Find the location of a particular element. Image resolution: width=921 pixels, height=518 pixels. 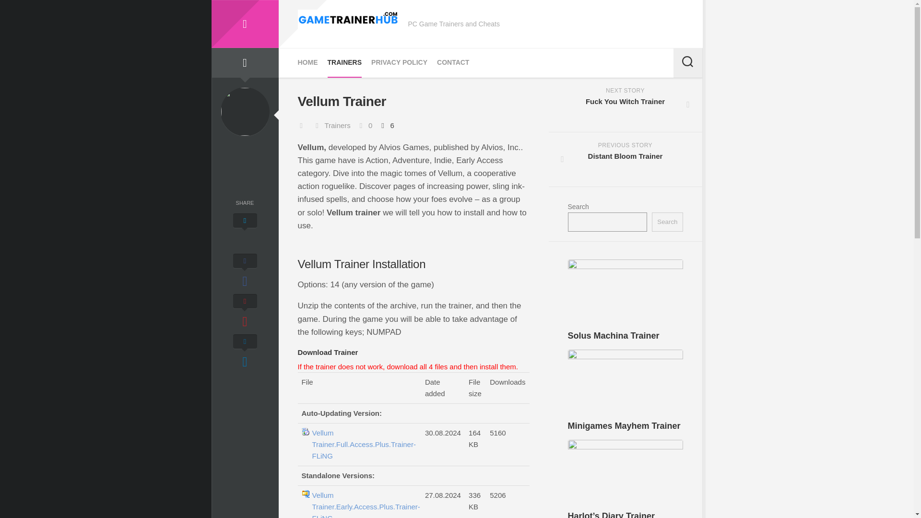

TRAINERS is located at coordinates (626, 105).